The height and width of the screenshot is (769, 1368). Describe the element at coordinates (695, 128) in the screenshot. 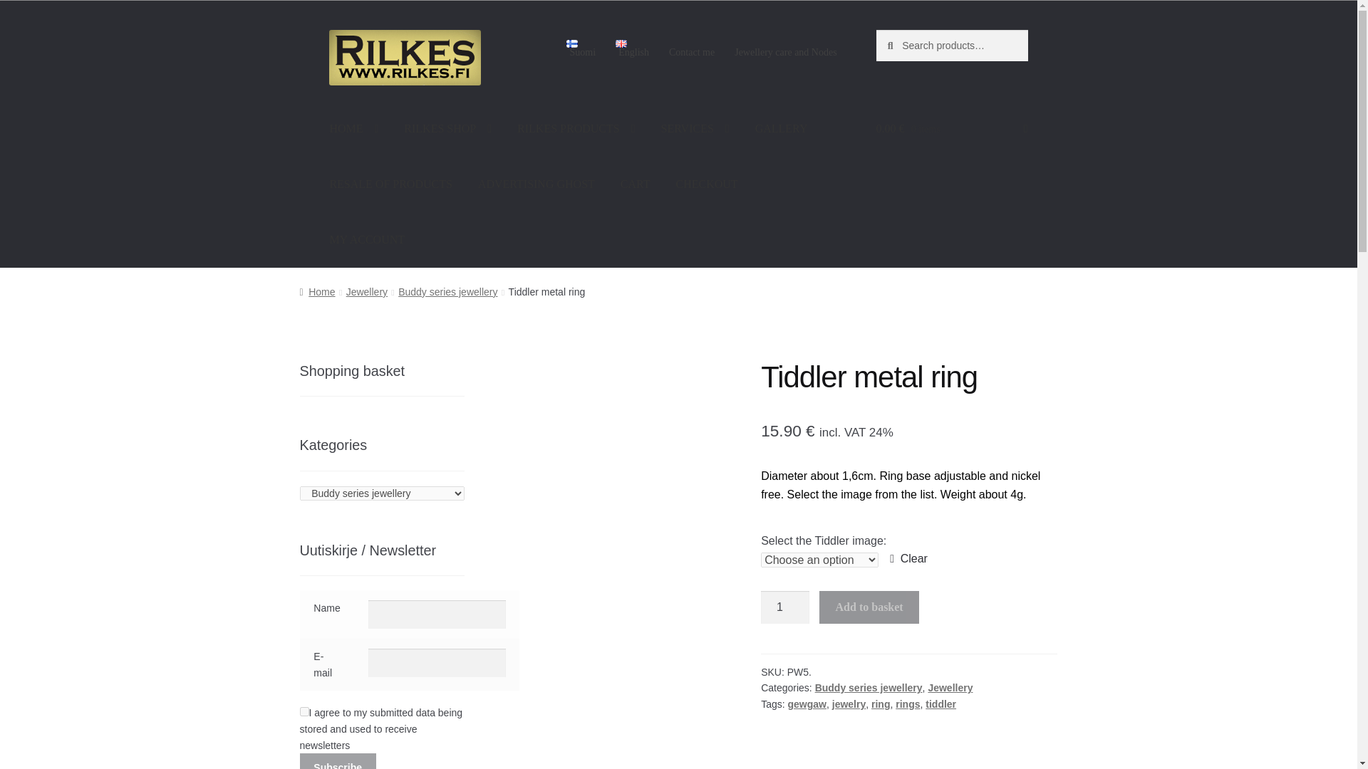

I see `SERVICES` at that location.